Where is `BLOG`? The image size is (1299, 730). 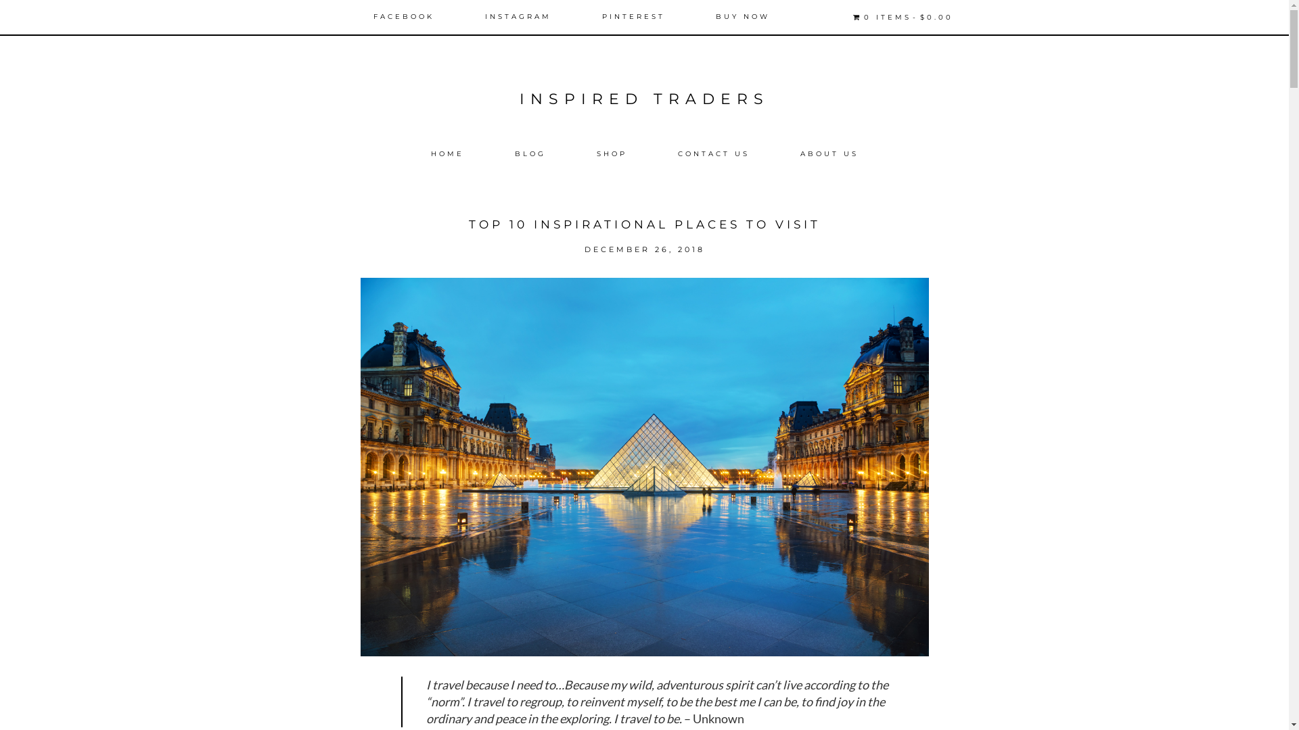
BLOG is located at coordinates (530, 154).